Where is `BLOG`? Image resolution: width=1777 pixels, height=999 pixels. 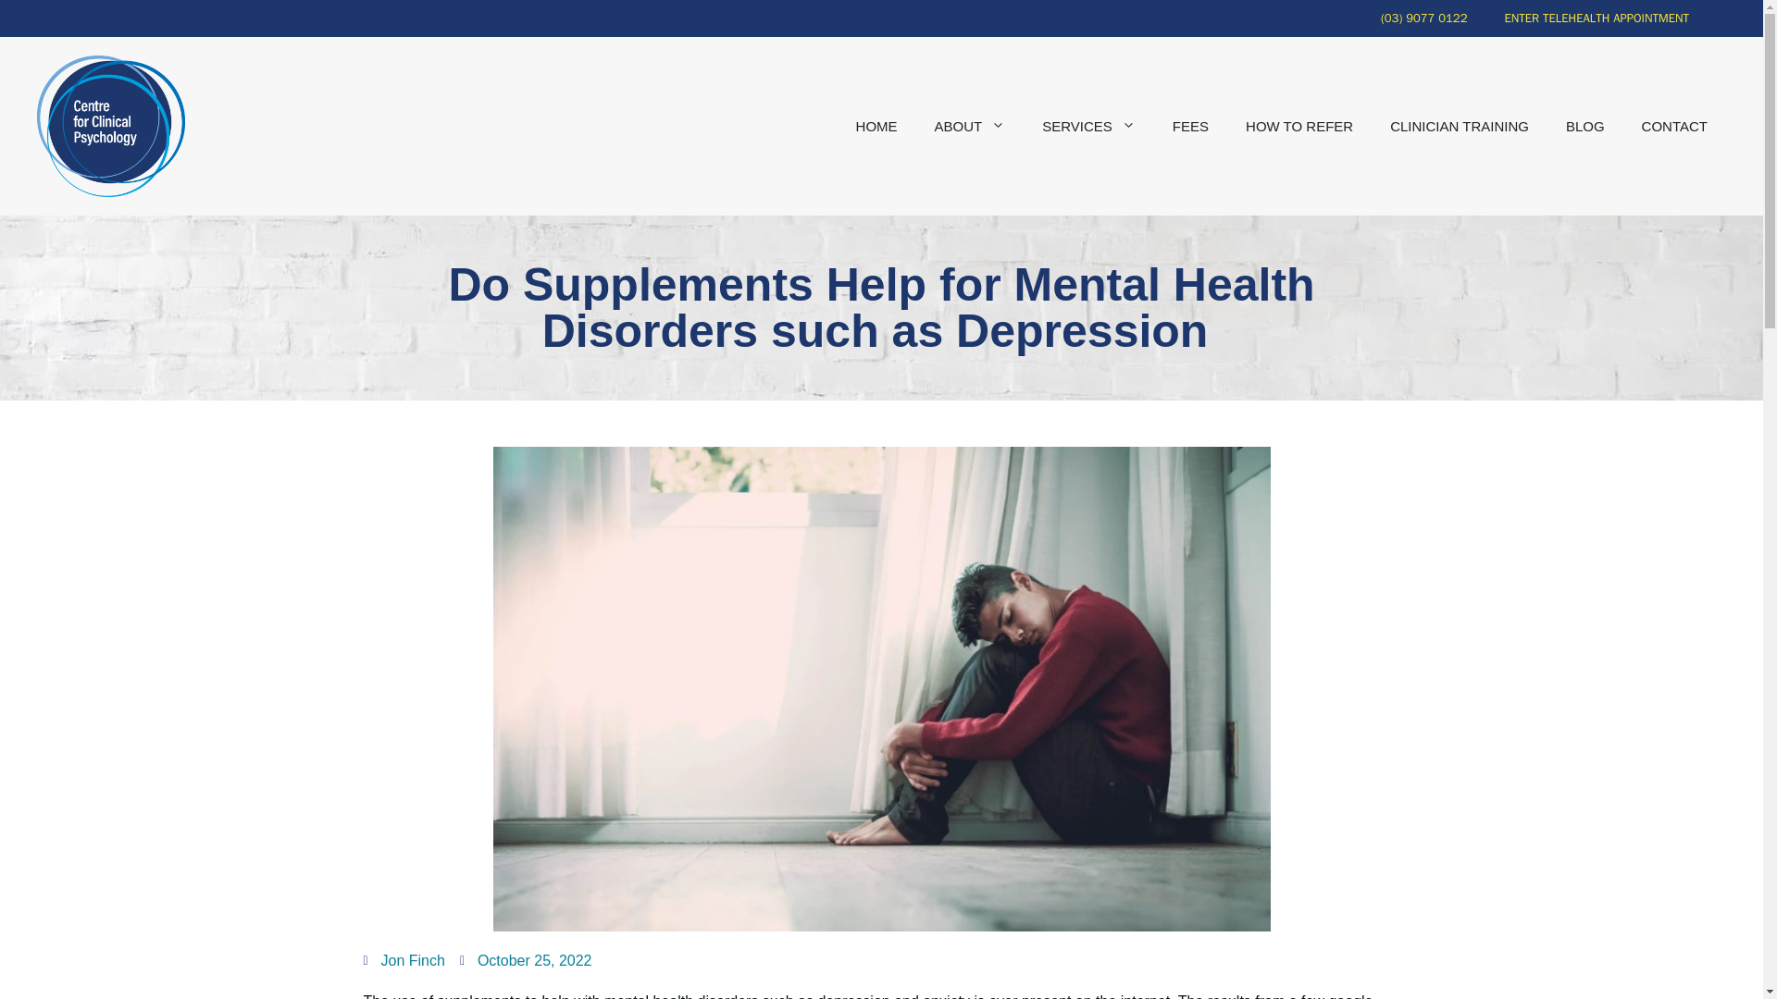
BLOG is located at coordinates (1585, 126).